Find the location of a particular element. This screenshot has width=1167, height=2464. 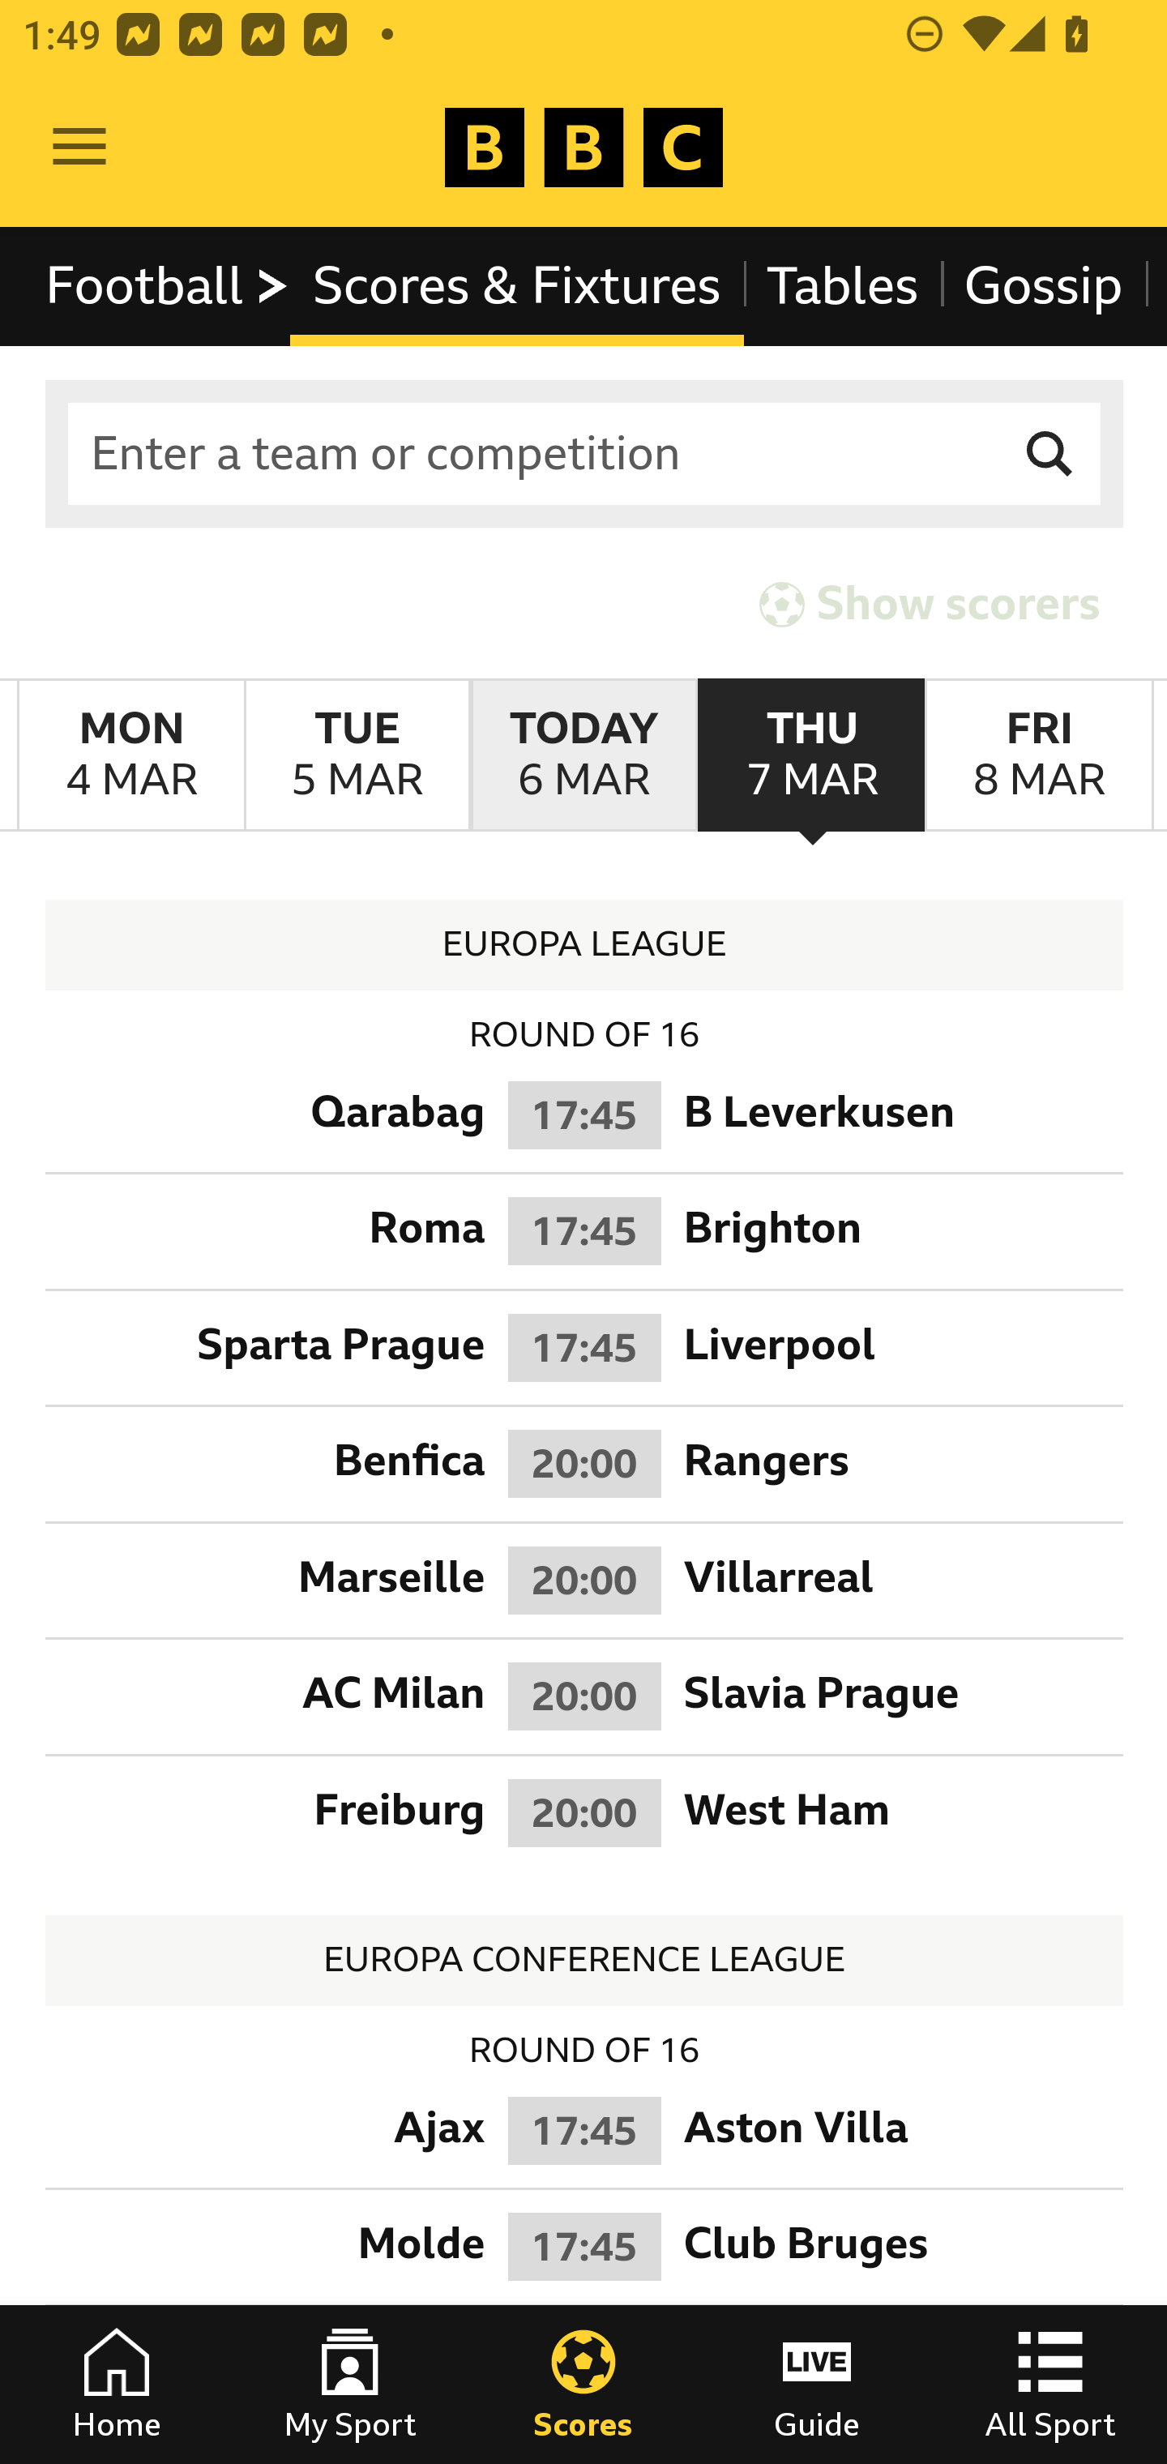

MondayMarch 4th Monday March 4th is located at coordinates (131, 755).